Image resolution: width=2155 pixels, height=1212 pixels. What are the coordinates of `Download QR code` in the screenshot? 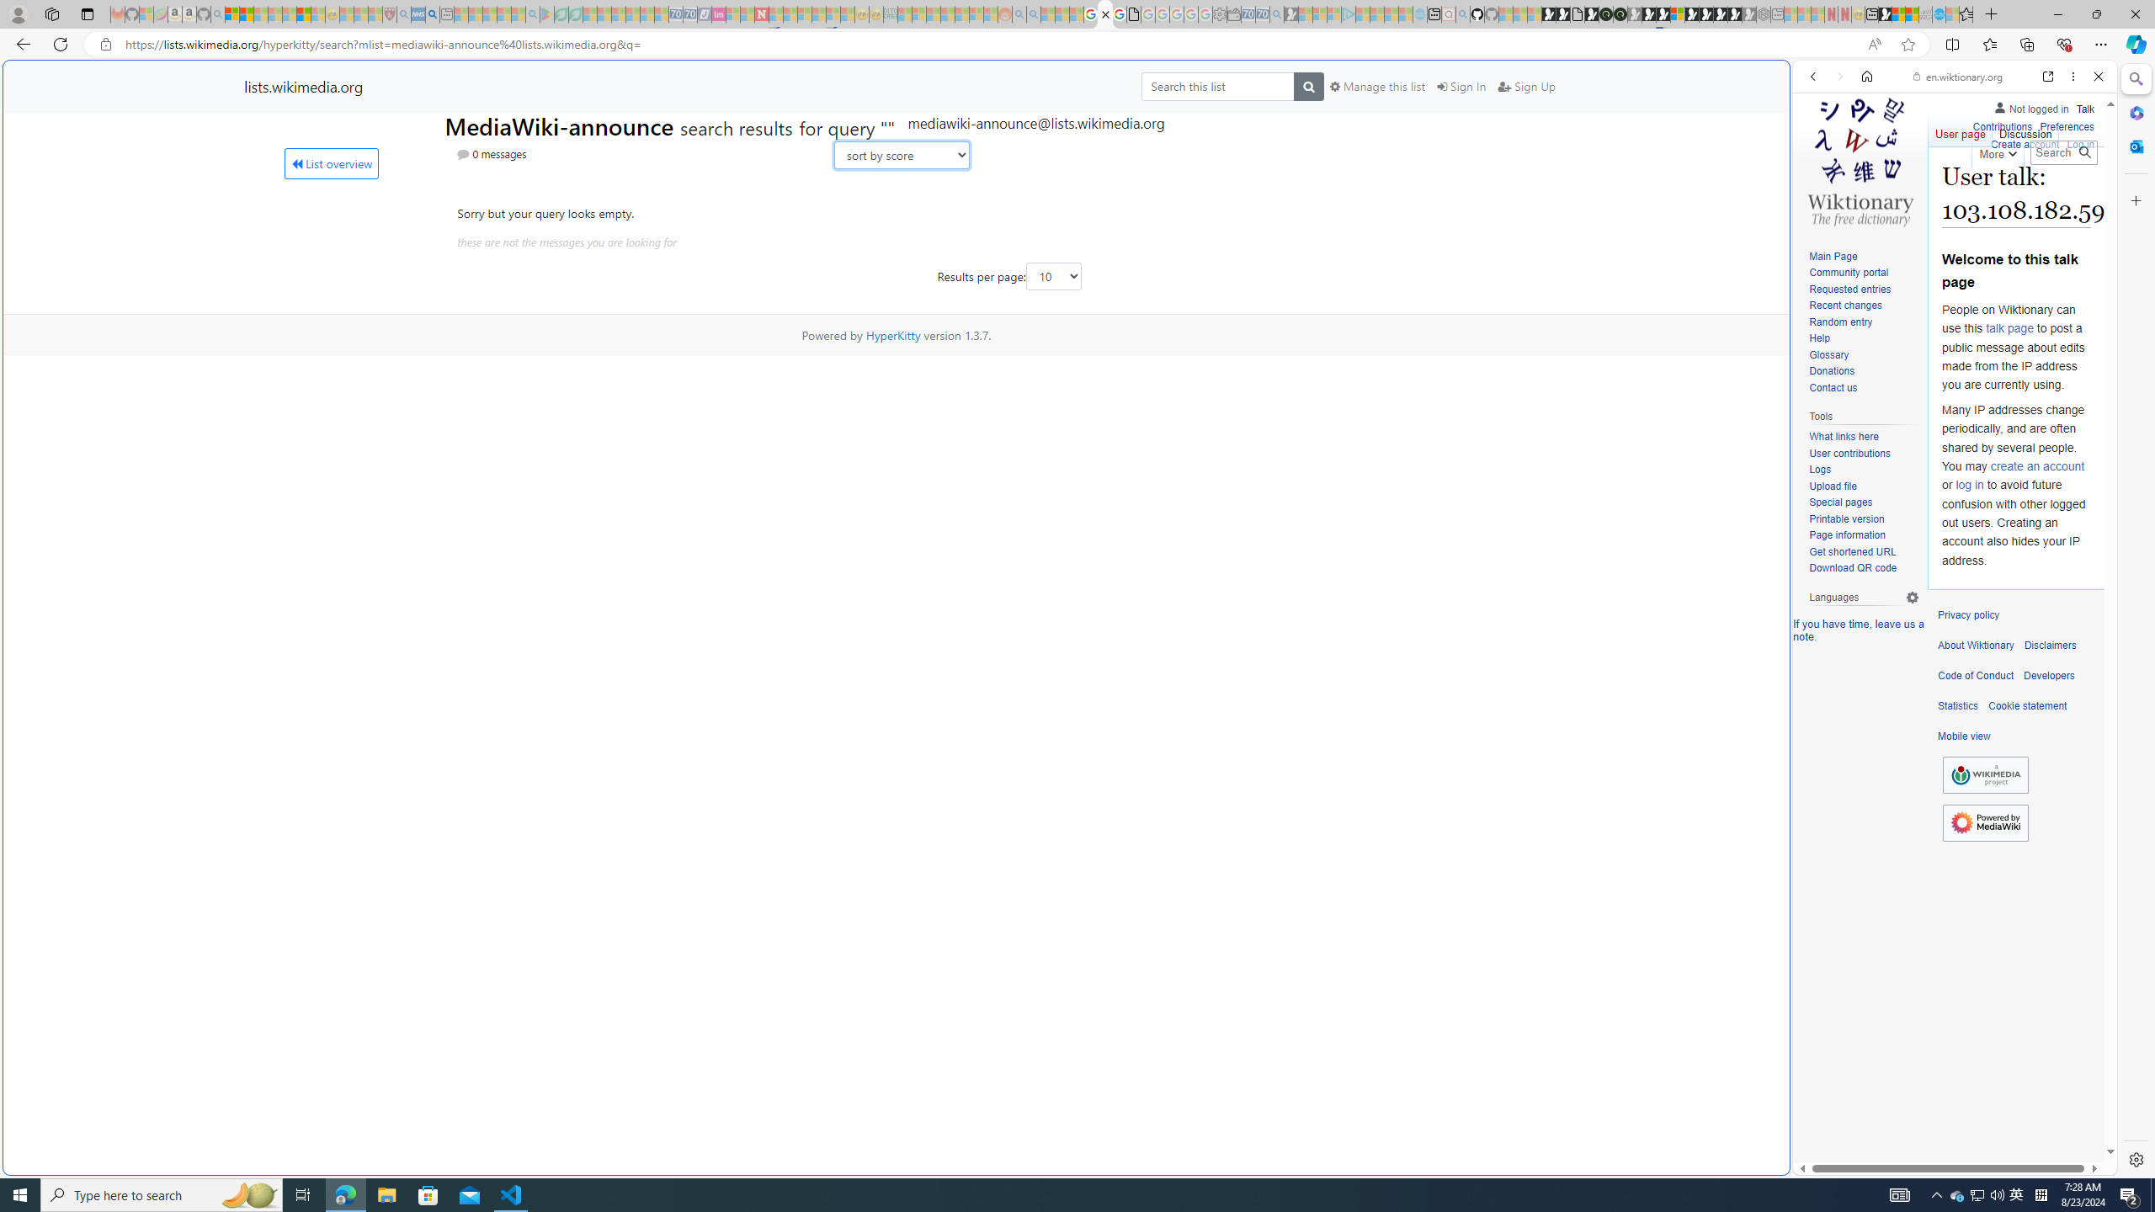 It's located at (1864, 568).